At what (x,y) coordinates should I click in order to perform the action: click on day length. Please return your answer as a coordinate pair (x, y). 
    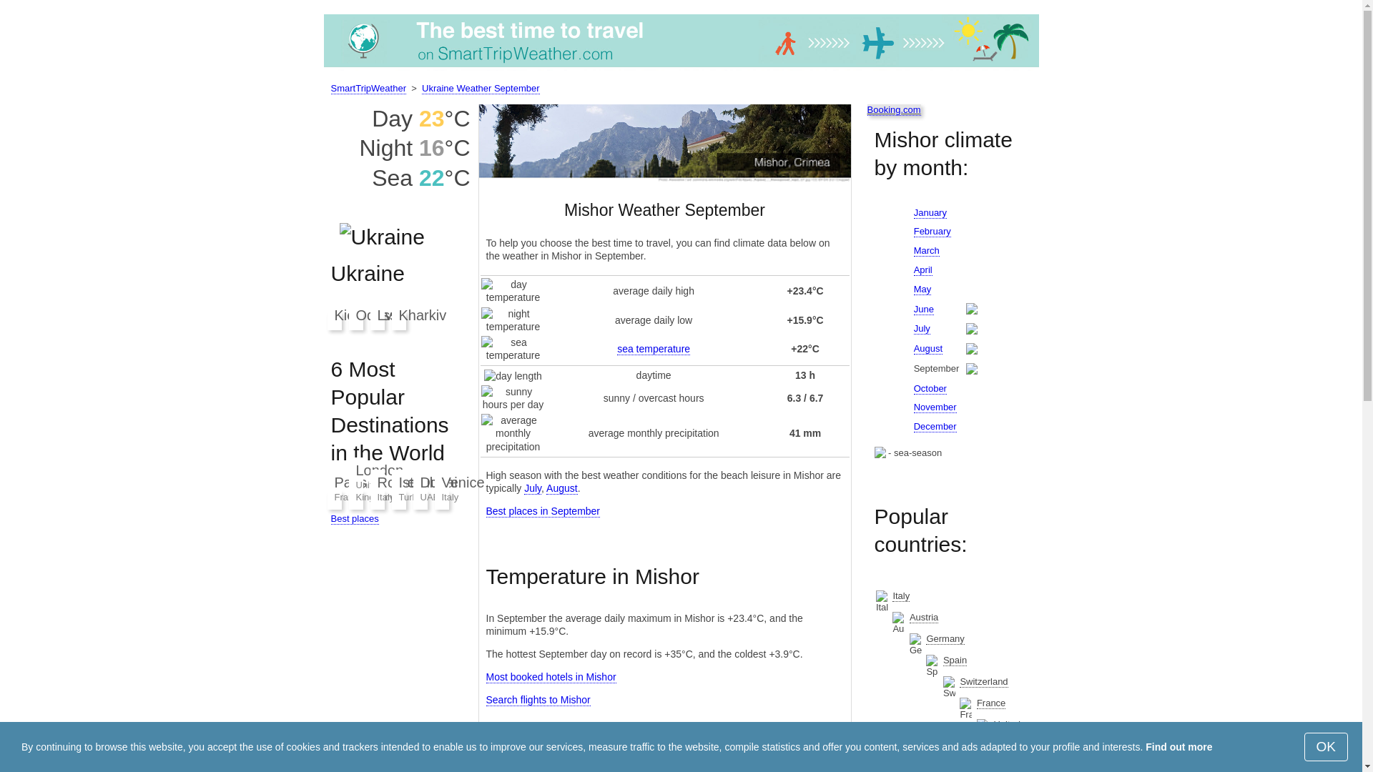
    Looking at the image, I should click on (513, 376).